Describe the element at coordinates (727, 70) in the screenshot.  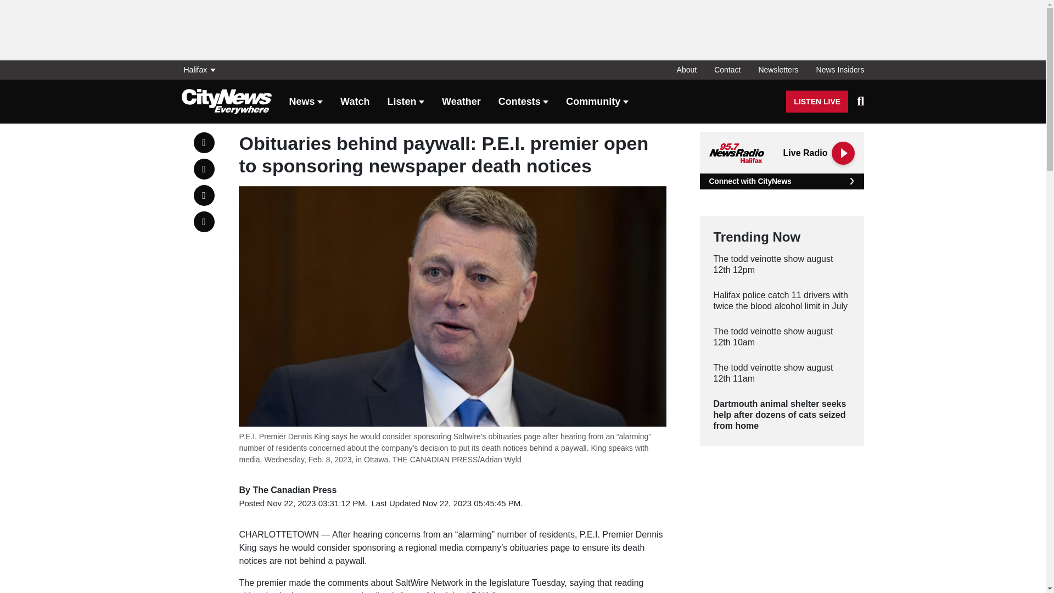
I see `Contact` at that location.